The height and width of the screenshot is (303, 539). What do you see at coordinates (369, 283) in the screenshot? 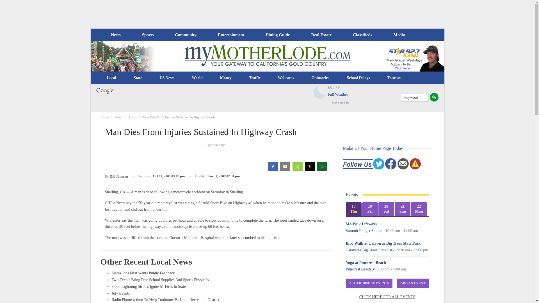
I see `All Thursday Events` at bounding box center [369, 283].